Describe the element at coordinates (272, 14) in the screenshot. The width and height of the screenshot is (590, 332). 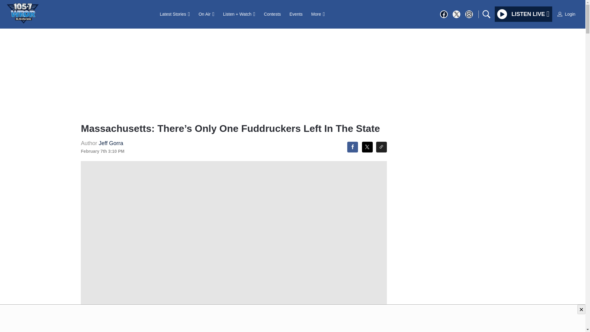
I see `Contests` at that location.